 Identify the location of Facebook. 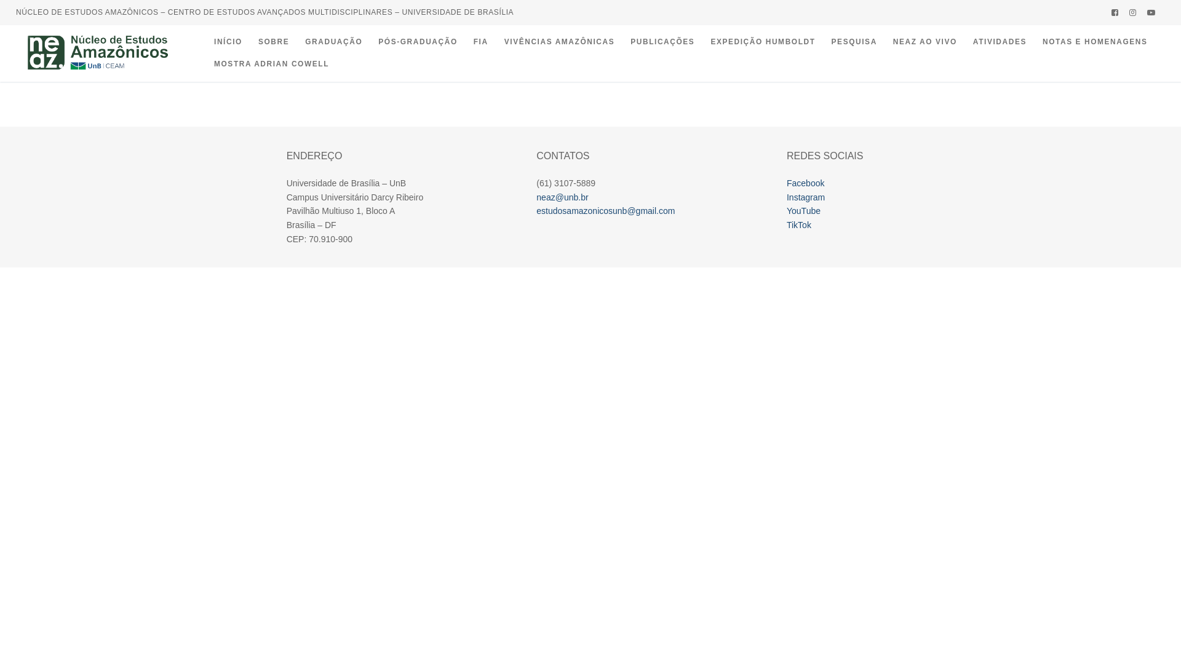
(806, 183).